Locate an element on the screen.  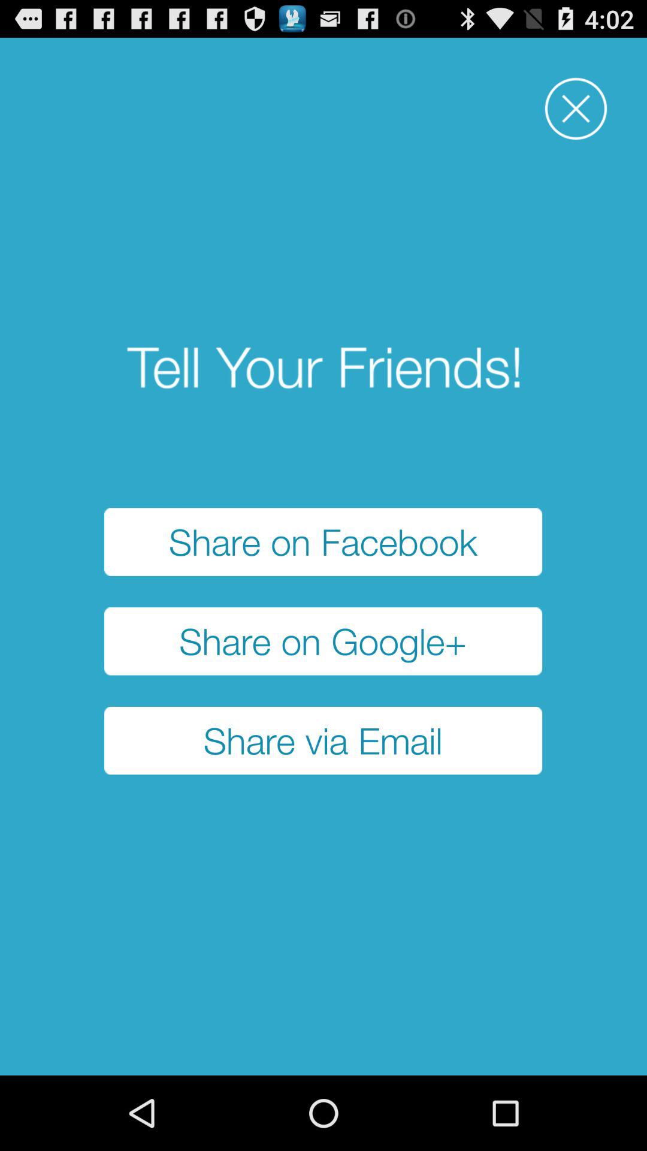
exit is located at coordinates (576, 109).